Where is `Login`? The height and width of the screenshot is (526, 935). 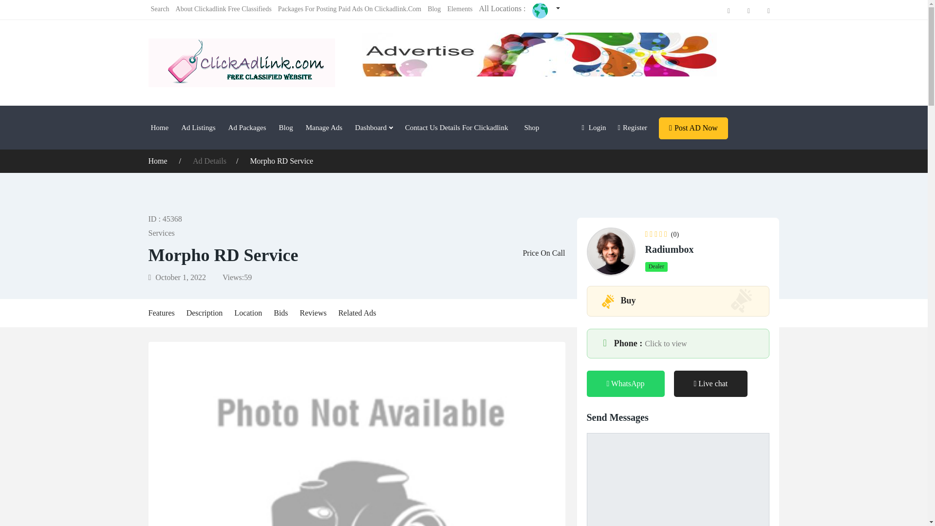 Login is located at coordinates (594, 128).